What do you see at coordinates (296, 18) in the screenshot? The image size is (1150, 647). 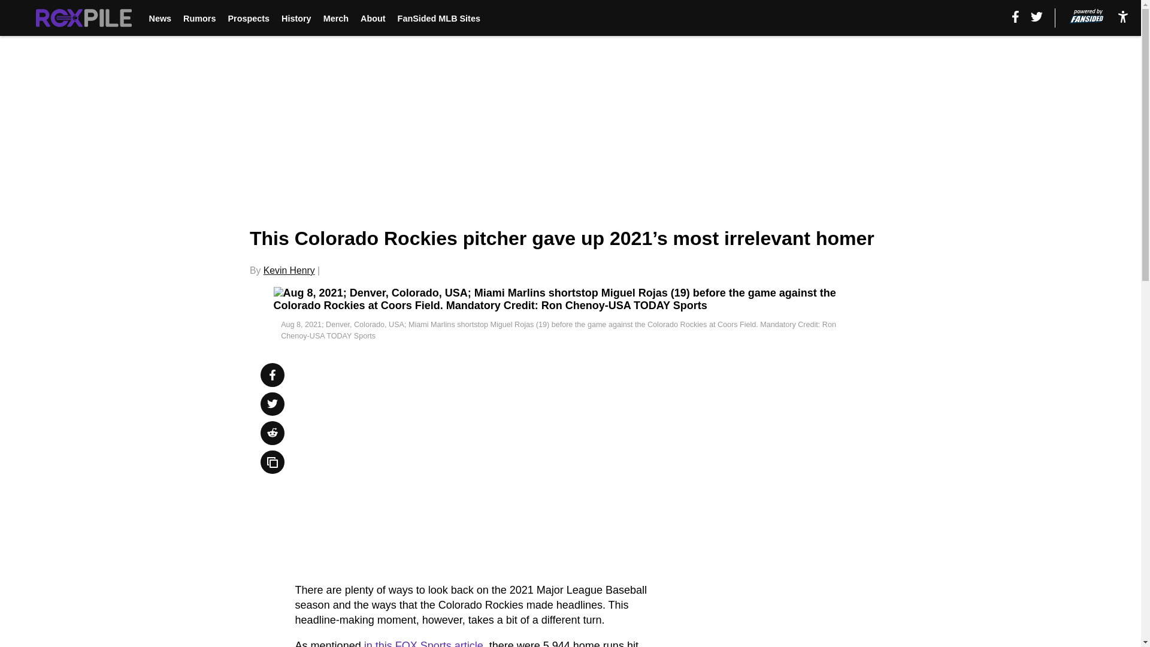 I see `History` at bounding box center [296, 18].